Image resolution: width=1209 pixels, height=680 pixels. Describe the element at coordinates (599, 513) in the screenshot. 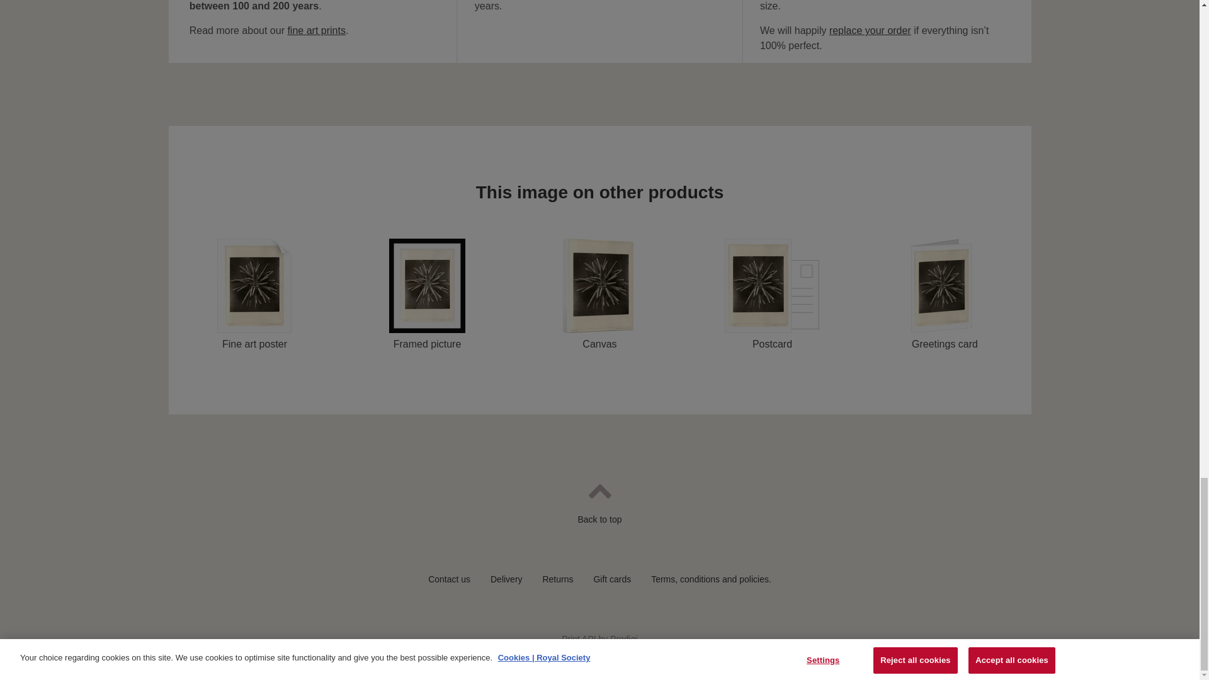

I see `Back to top` at that location.